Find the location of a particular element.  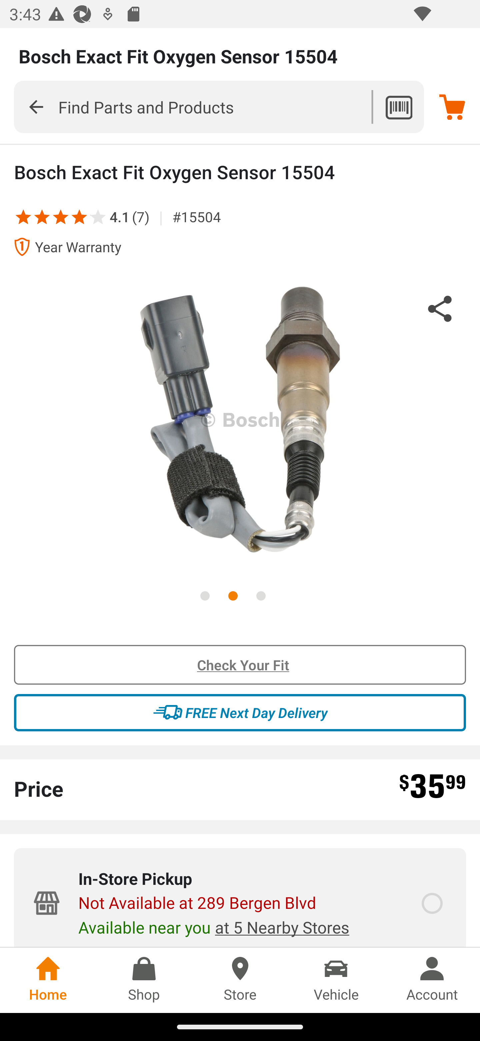

In-Store Pickup is located at coordinates (432, 904).